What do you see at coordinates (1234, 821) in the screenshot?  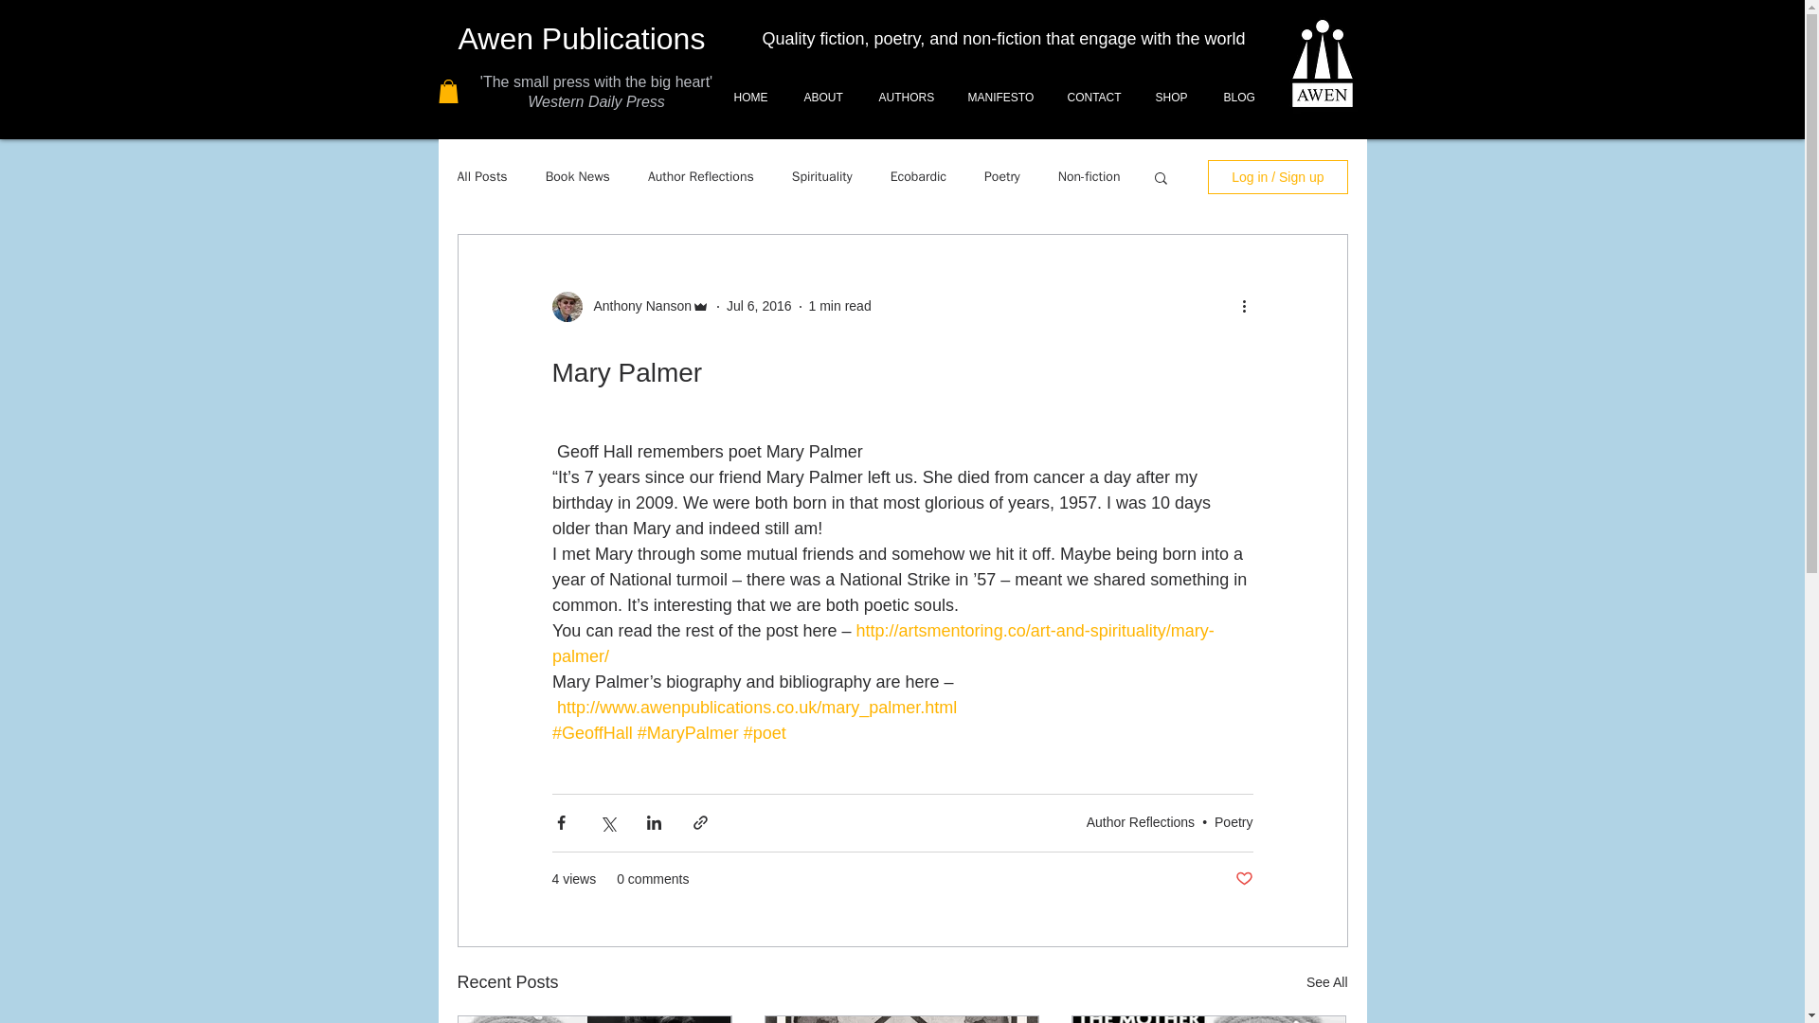 I see `Poetry` at bounding box center [1234, 821].